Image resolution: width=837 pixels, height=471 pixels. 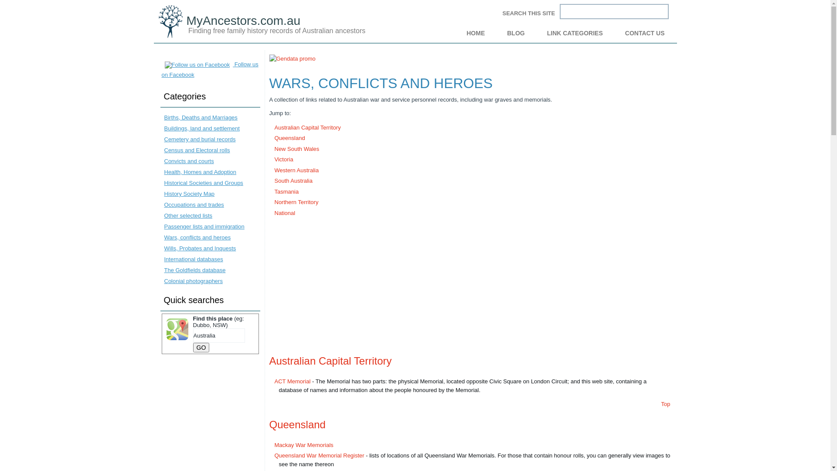 I want to click on CONTACT US, so click(x=645, y=33).